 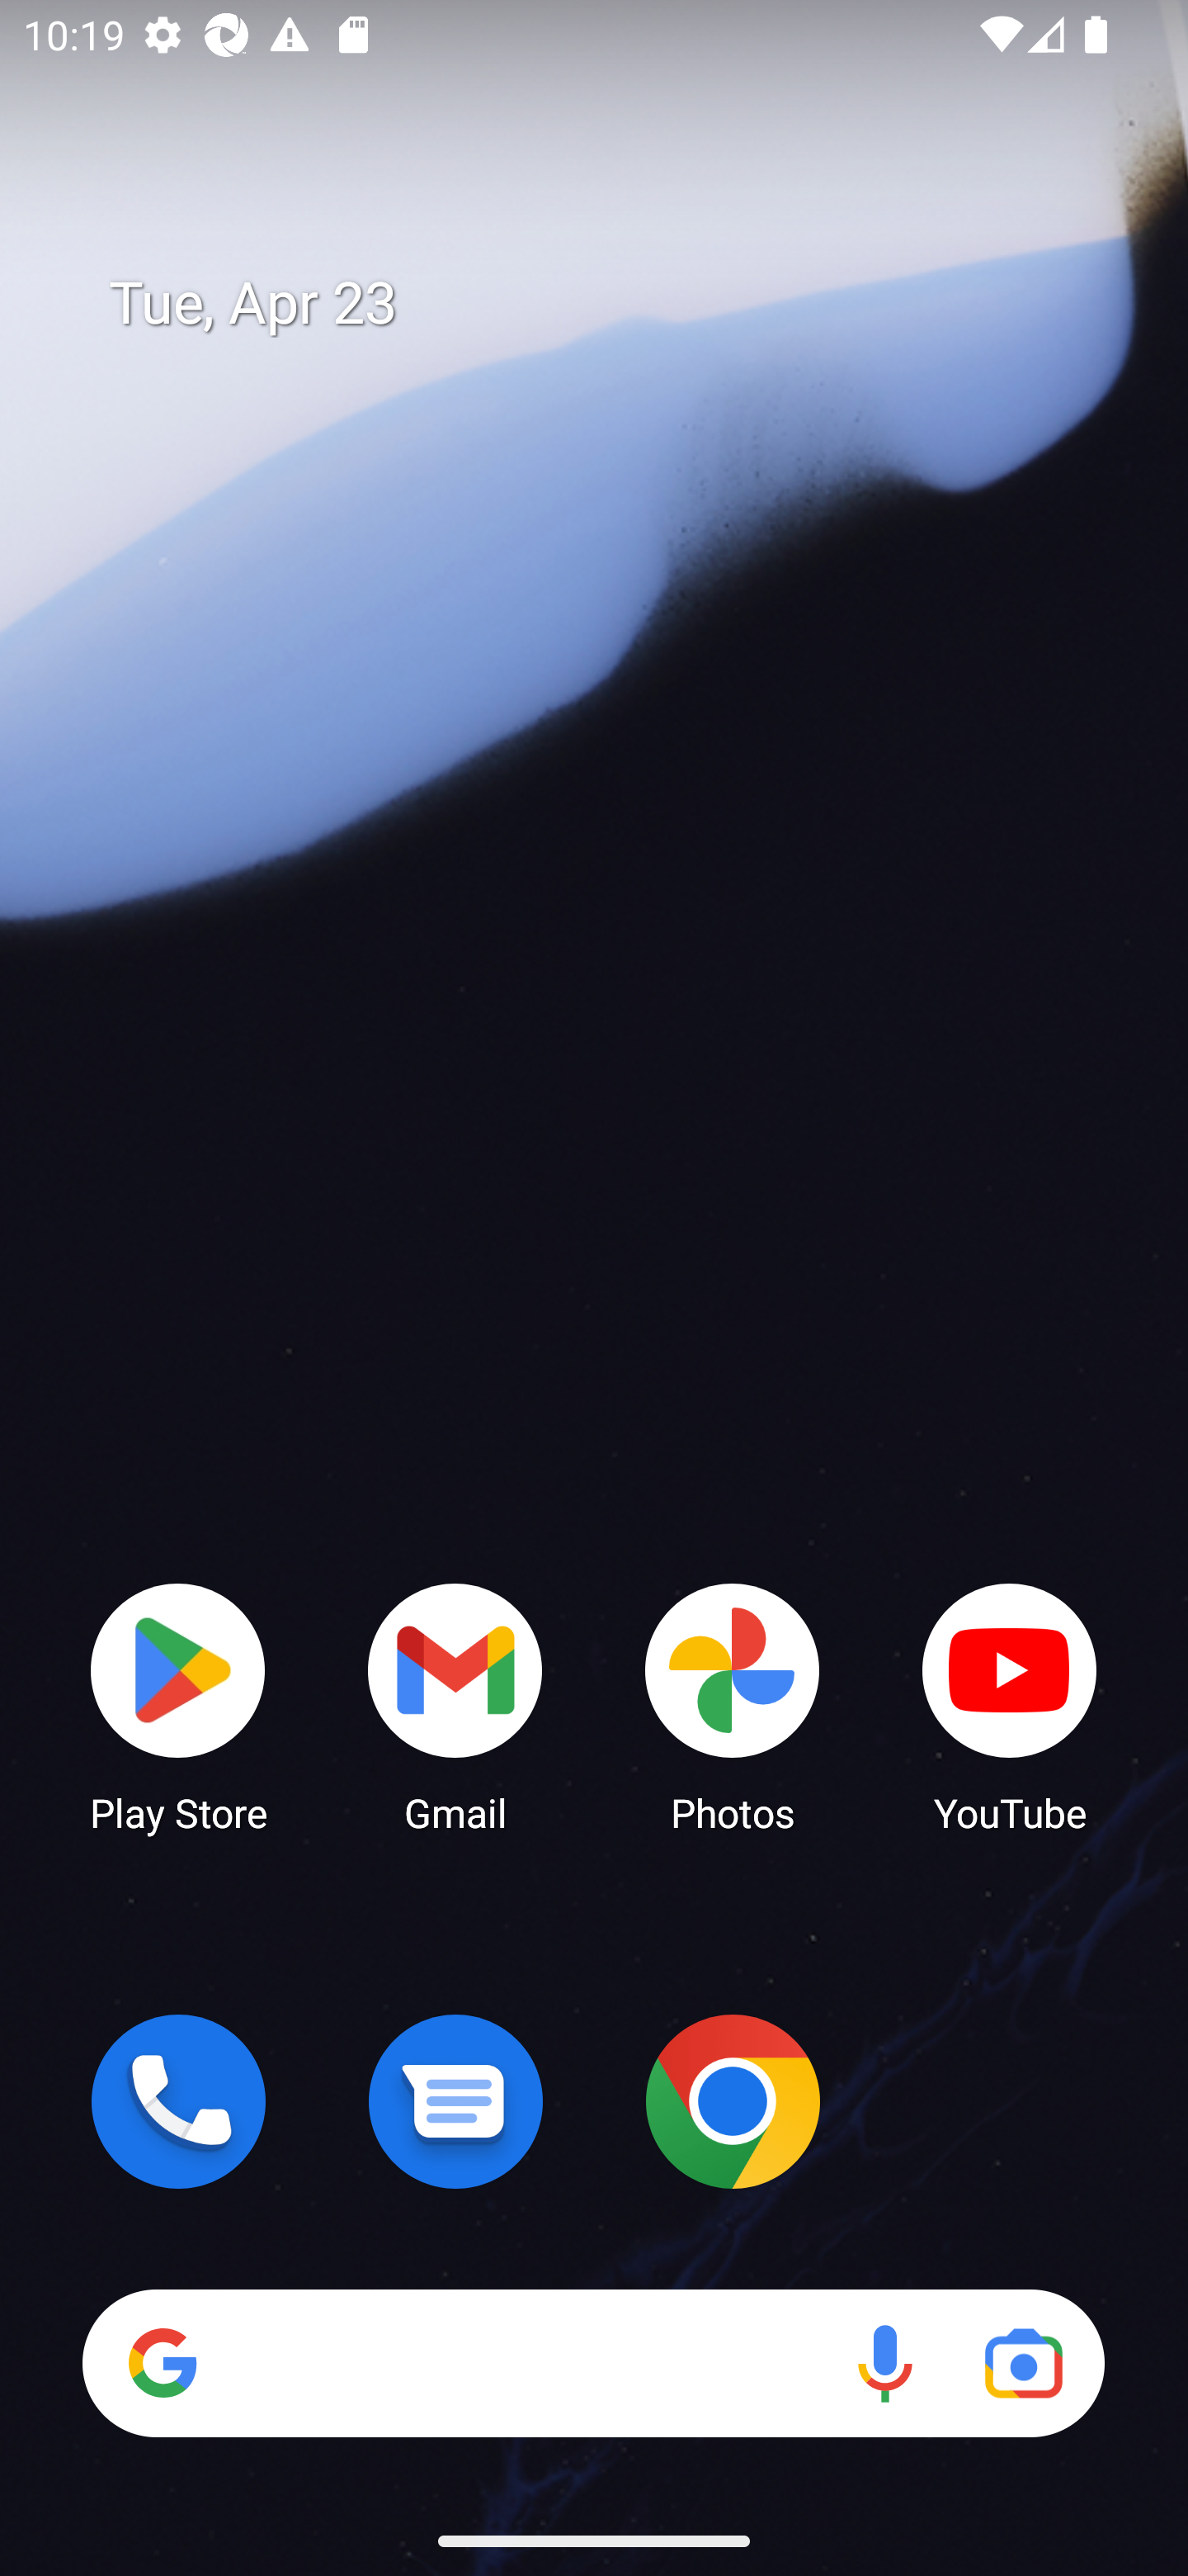 What do you see at coordinates (617, 304) in the screenshot?
I see `Tue, Apr 23` at bounding box center [617, 304].